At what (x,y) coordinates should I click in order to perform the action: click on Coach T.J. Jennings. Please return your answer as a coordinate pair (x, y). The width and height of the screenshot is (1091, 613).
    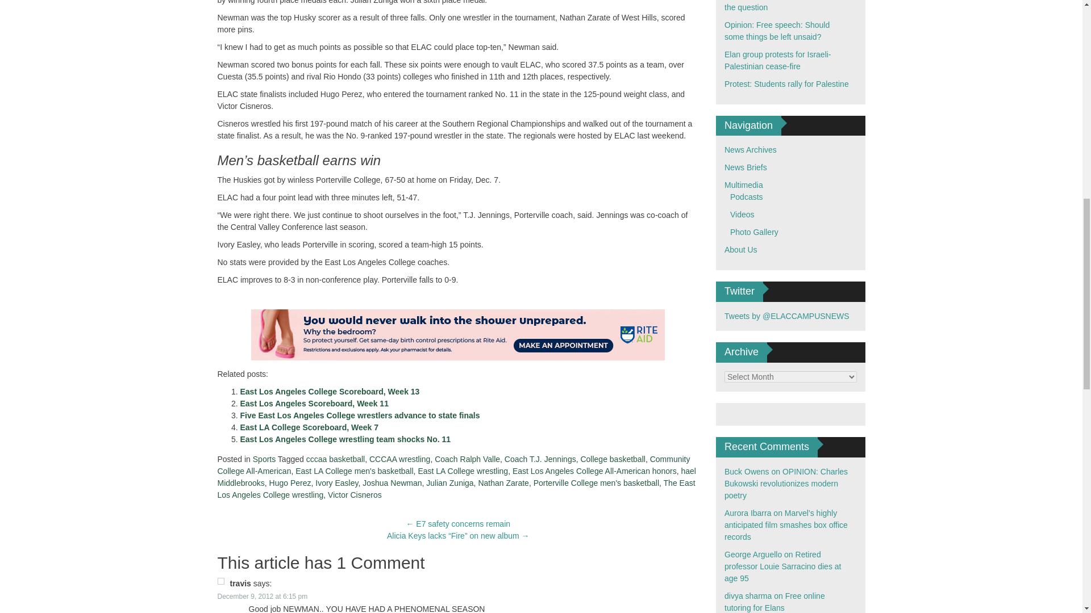
    Looking at the image, I should click on (540, 459).